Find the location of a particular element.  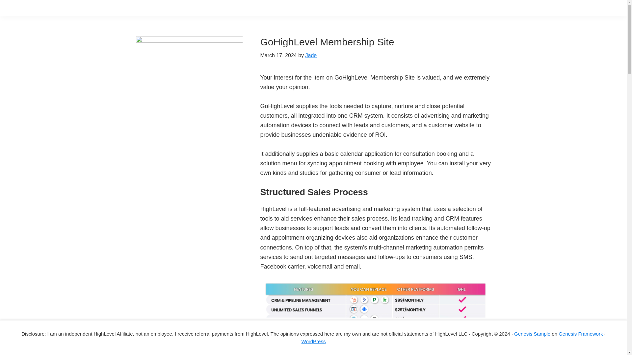

WordPress is located at coordinates (313, 341).